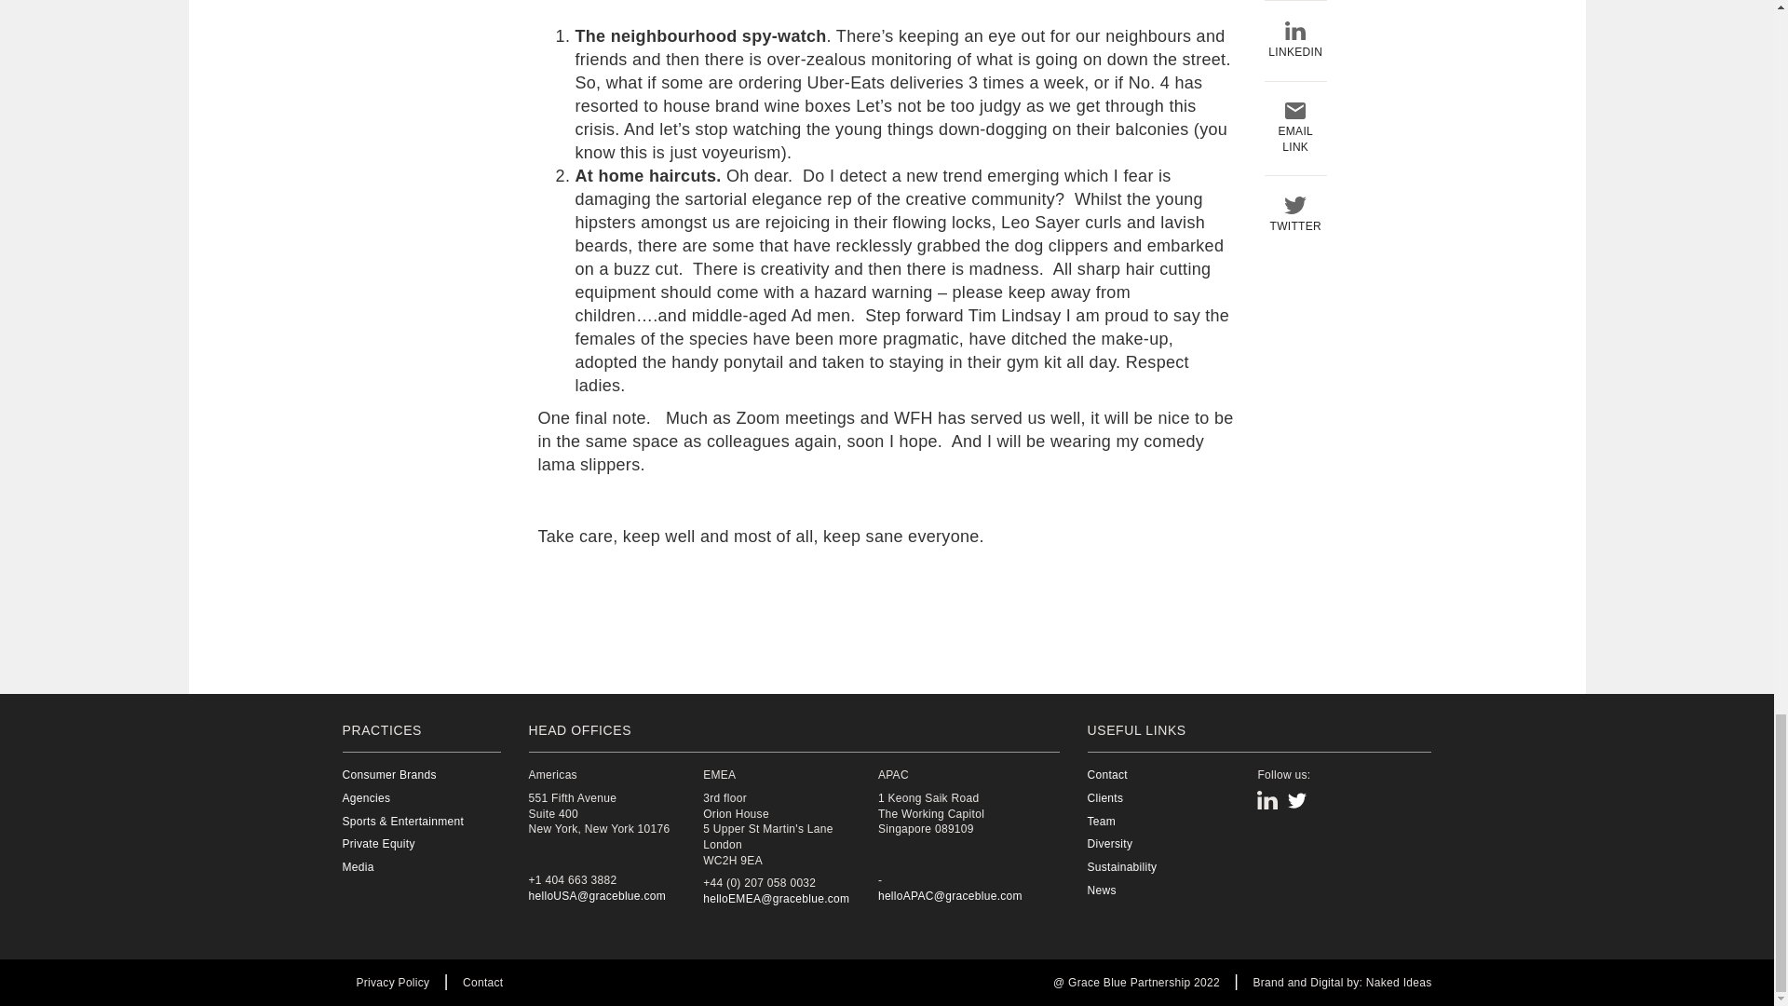  I want to click on Contact, so click(1170, 775).